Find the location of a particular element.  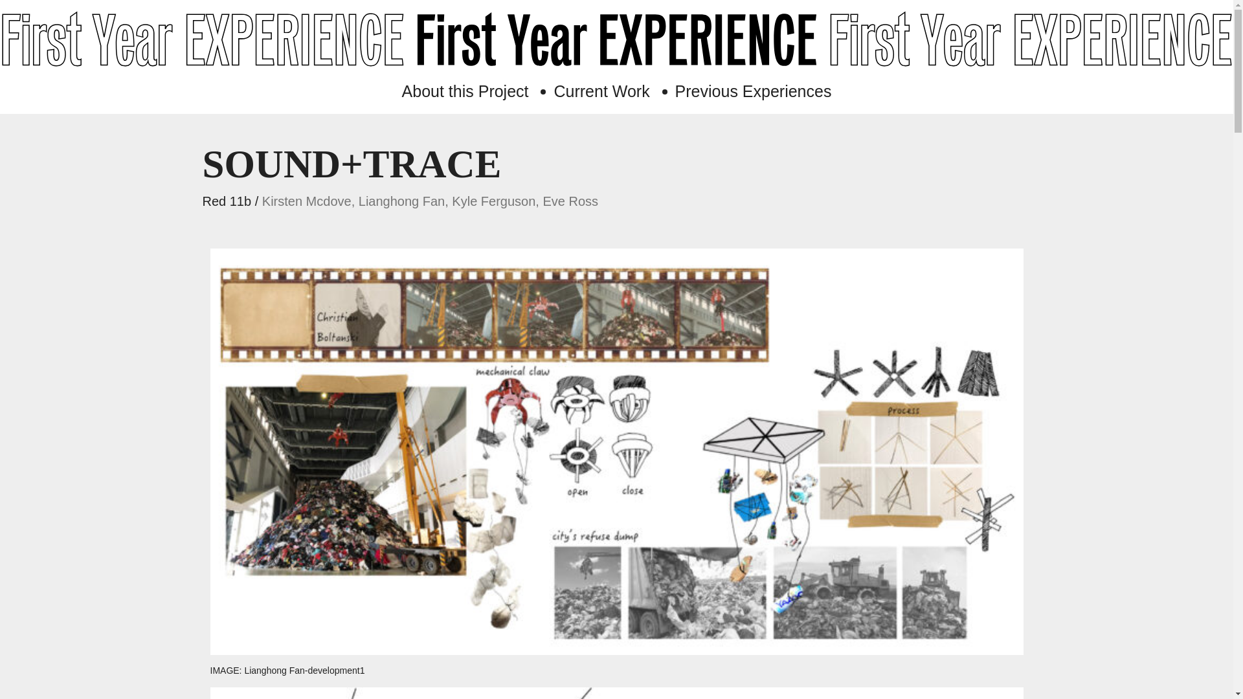

Previous Experiences is located at coordinates (753, 91).